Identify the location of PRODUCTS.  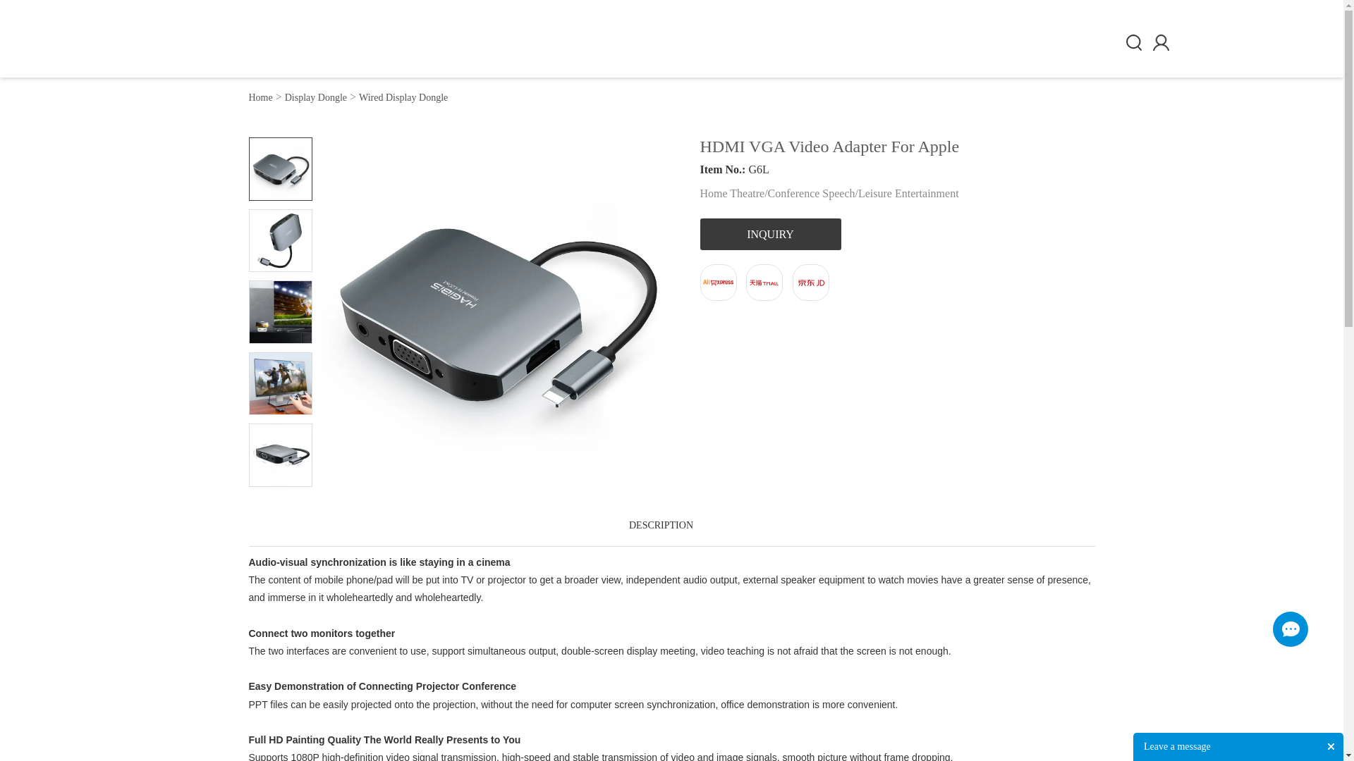
(598, 42).